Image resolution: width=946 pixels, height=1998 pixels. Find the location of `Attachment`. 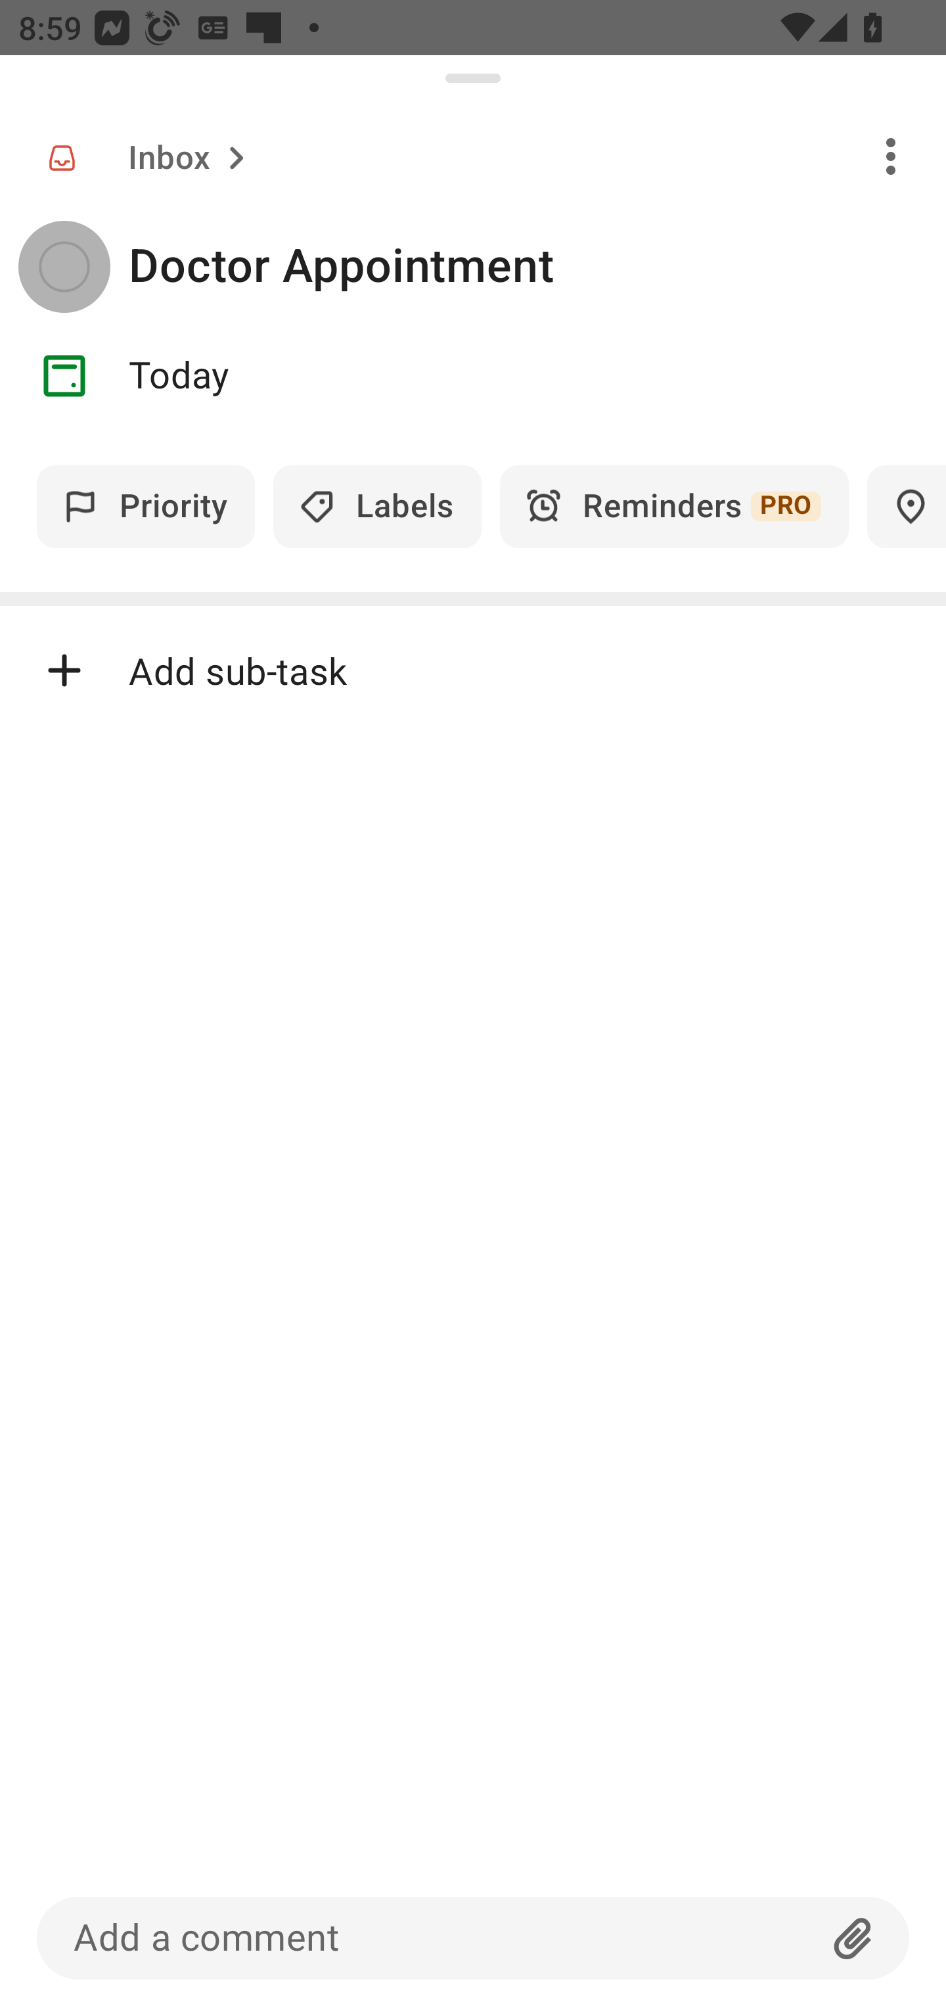

Attachment is located at coordinates (853, 1938).